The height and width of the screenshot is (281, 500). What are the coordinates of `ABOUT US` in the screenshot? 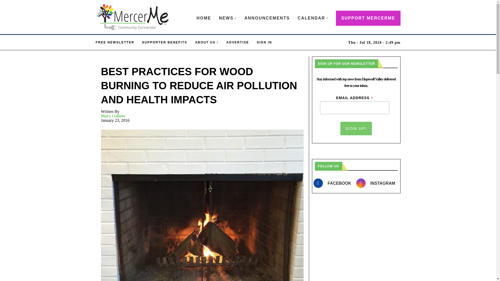 It's located at (207, 42).